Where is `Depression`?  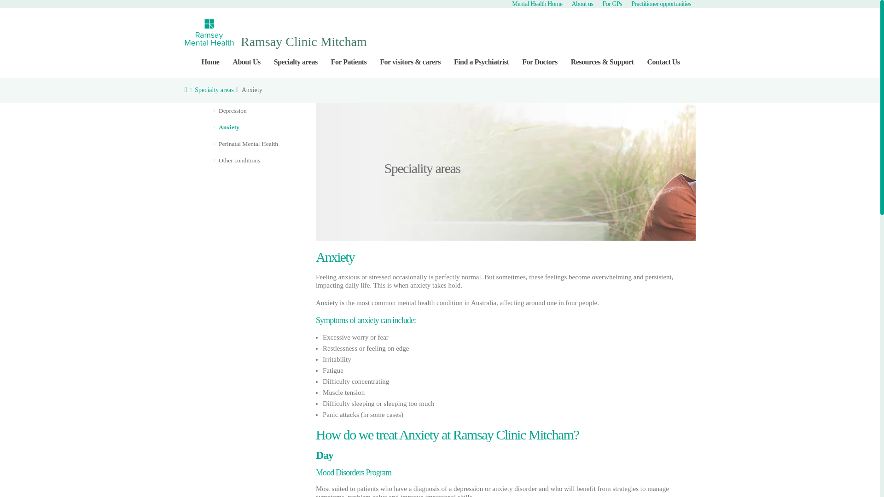
Depression is located at coordinates (243, 110).